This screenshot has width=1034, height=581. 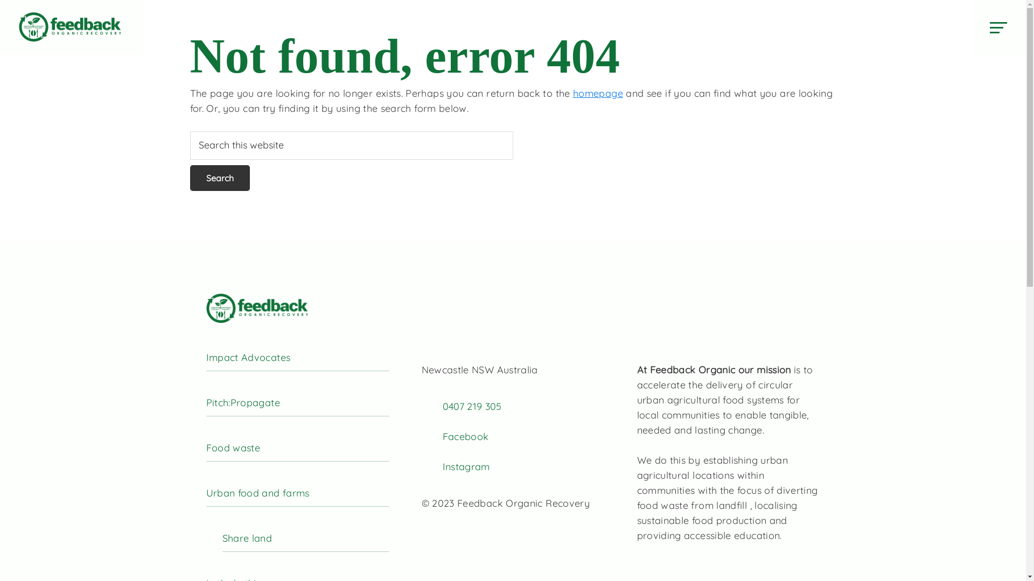 I want to click on Skip to main content, so click(x=0, y=0).